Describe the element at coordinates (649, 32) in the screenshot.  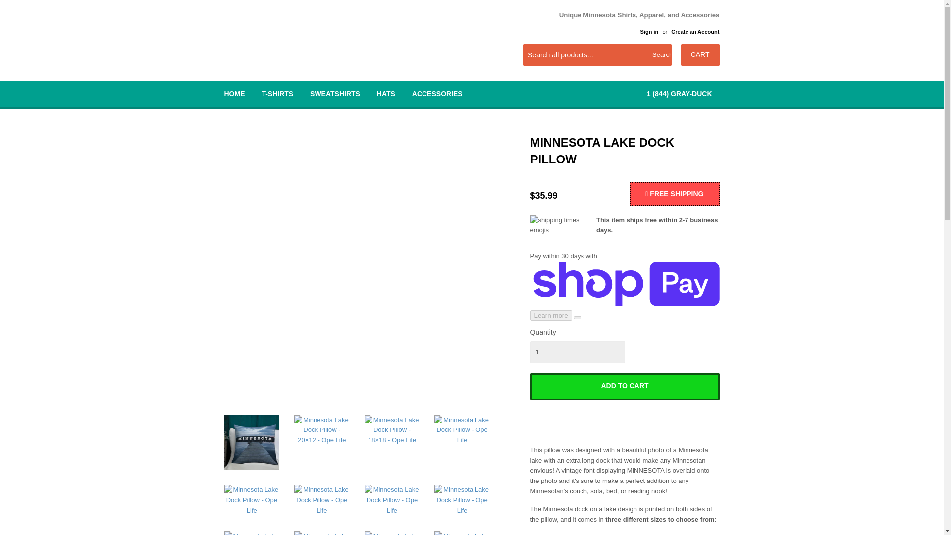
I see `Sign in` at that location.